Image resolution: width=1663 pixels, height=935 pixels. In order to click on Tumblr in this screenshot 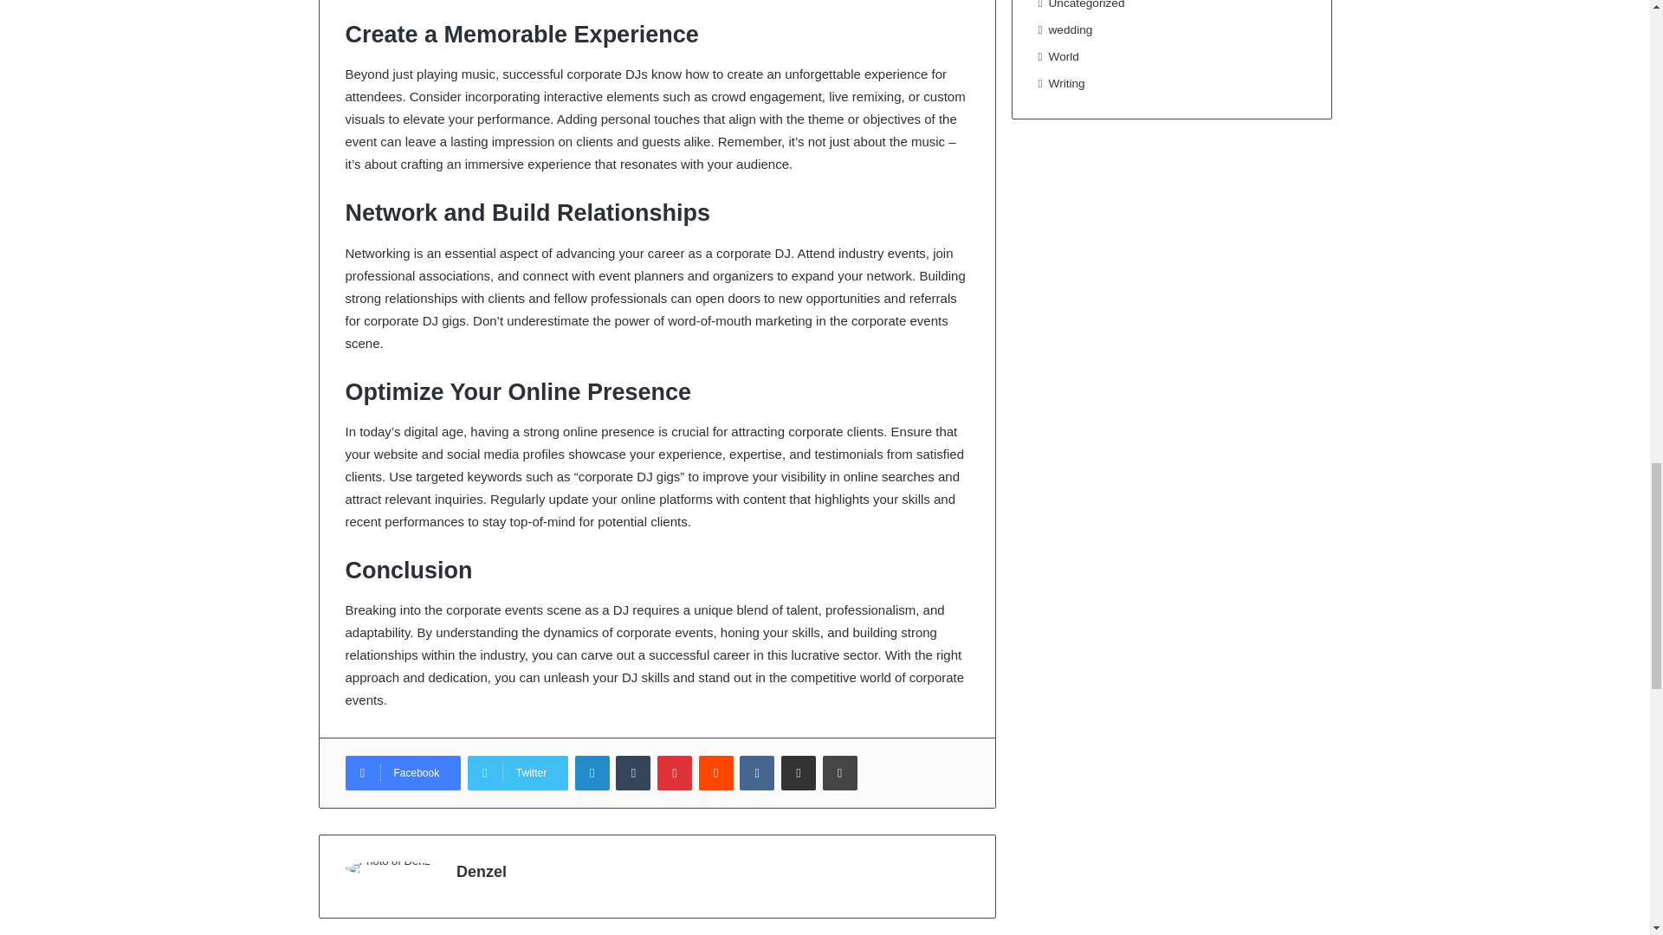, I will do `click(632, 772)`.